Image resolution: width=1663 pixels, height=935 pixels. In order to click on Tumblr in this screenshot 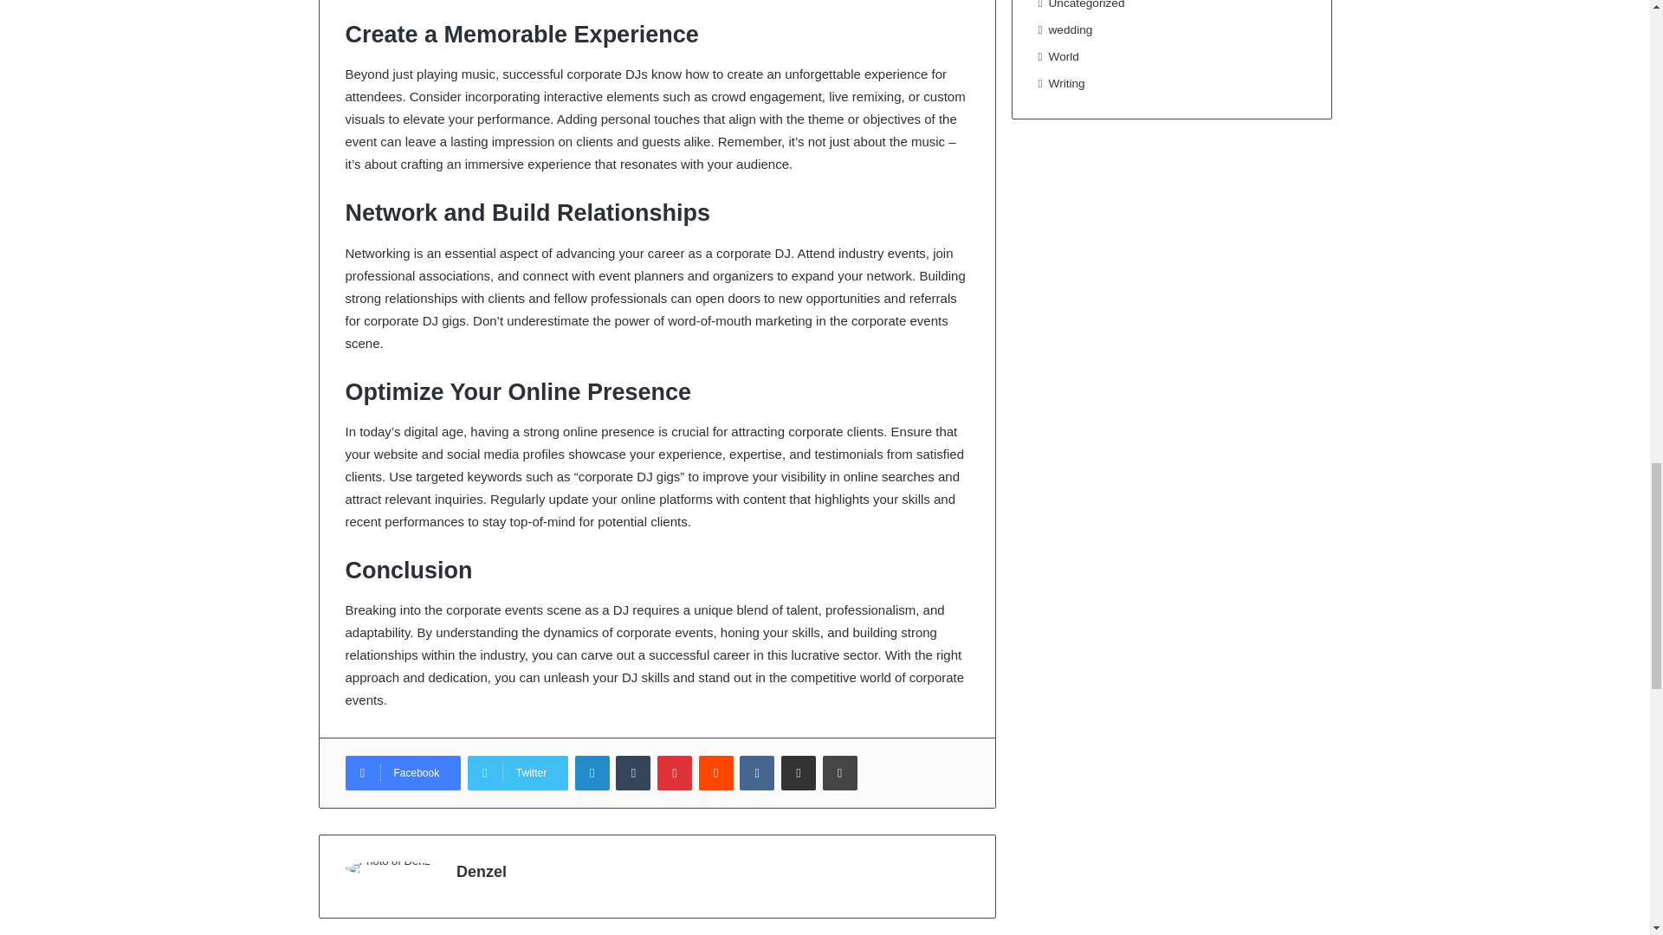, I will do `click(632, 772)`.